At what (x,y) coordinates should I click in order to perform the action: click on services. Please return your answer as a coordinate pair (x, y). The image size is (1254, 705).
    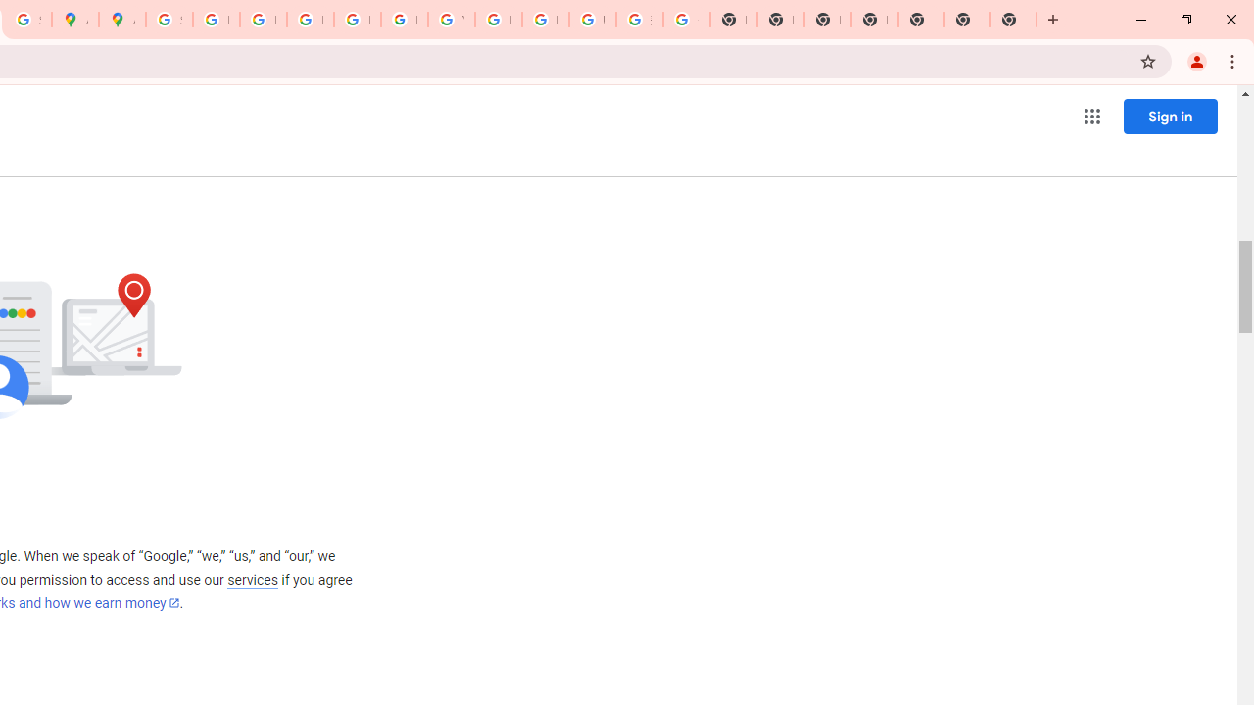
    Looking at the image, I should click on (253, 580).